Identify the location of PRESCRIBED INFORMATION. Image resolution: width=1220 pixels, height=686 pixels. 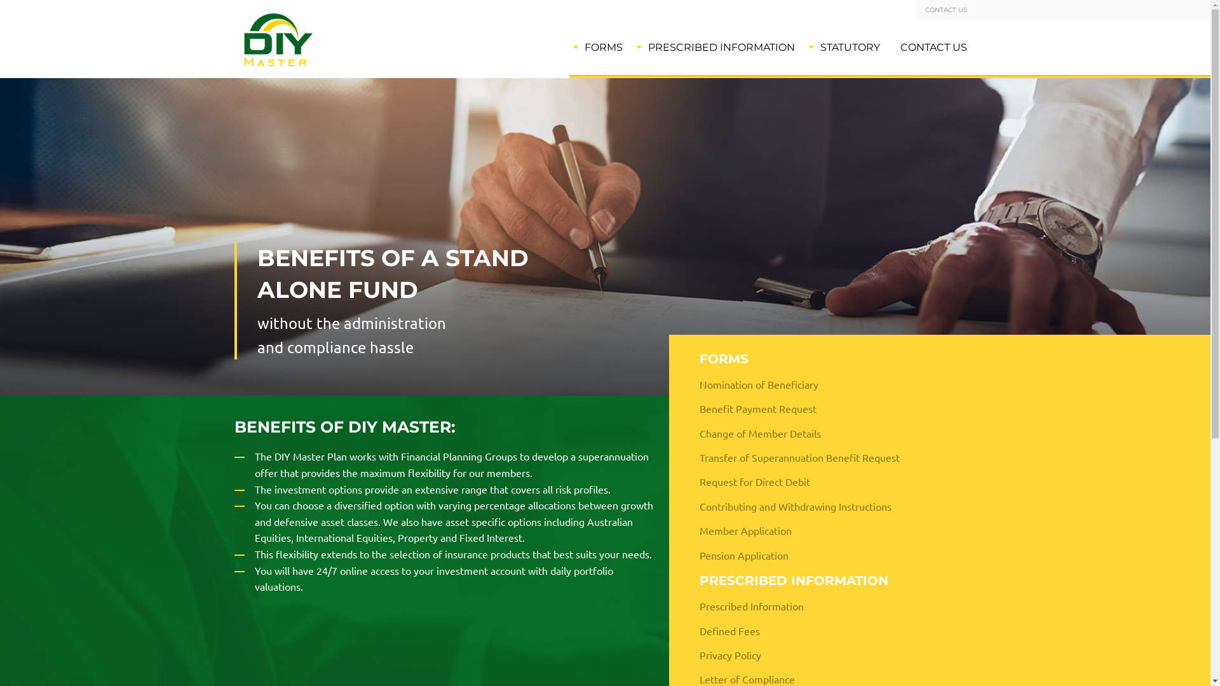
(719, 48).